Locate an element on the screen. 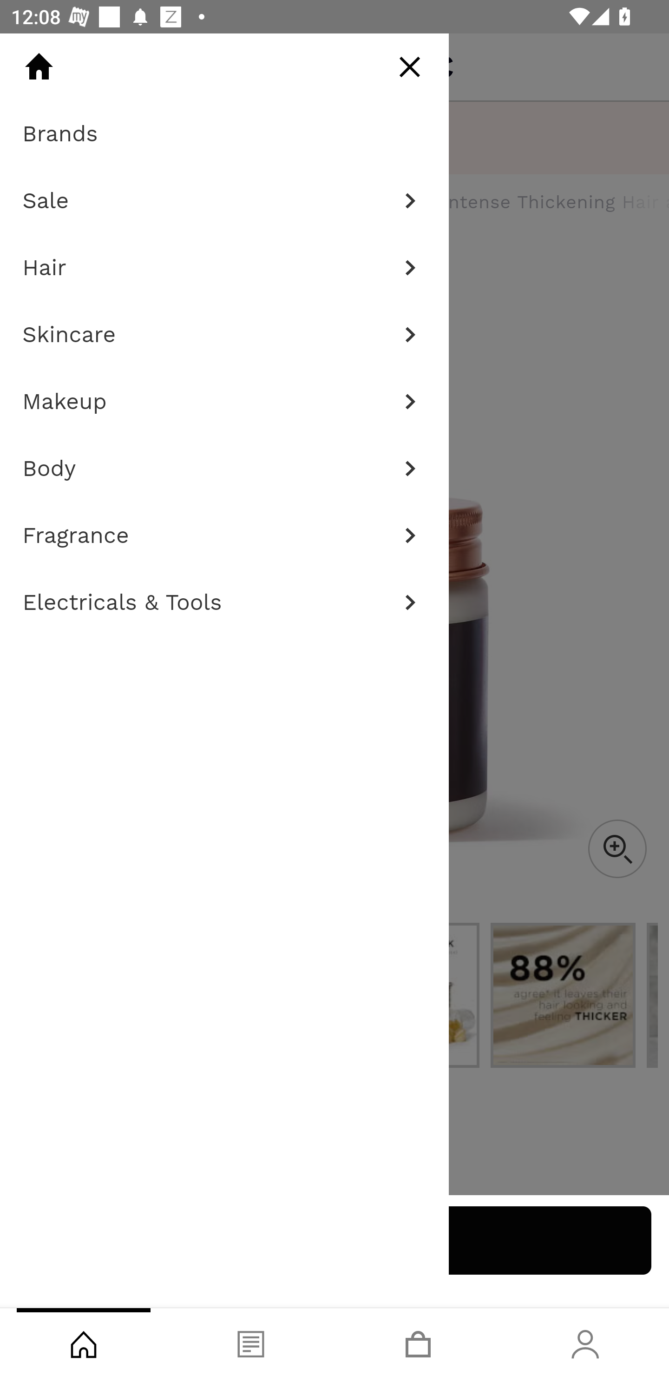 The image size is (669, 1376). Body is located at coordinates (224, 469).